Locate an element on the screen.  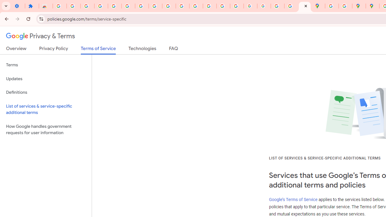
Reviews: Helix Fruit Jump Arcade Game is located at coordinates (46, 6).